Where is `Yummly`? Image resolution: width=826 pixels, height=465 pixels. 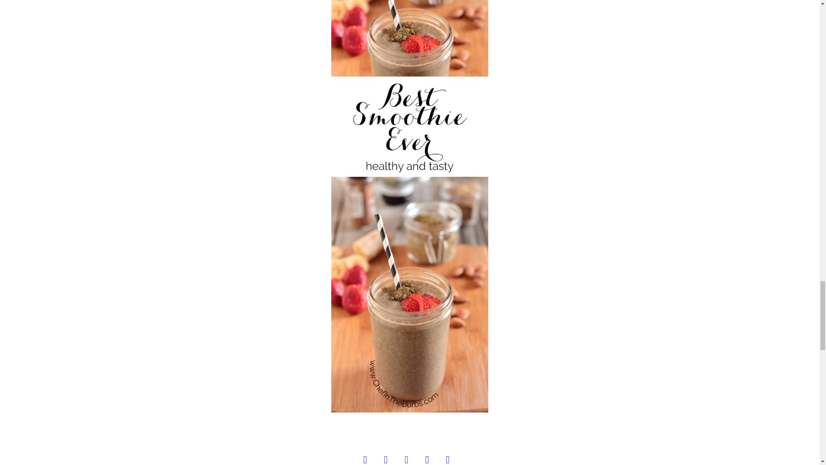 Yummly is located at coordinates (409, 457).